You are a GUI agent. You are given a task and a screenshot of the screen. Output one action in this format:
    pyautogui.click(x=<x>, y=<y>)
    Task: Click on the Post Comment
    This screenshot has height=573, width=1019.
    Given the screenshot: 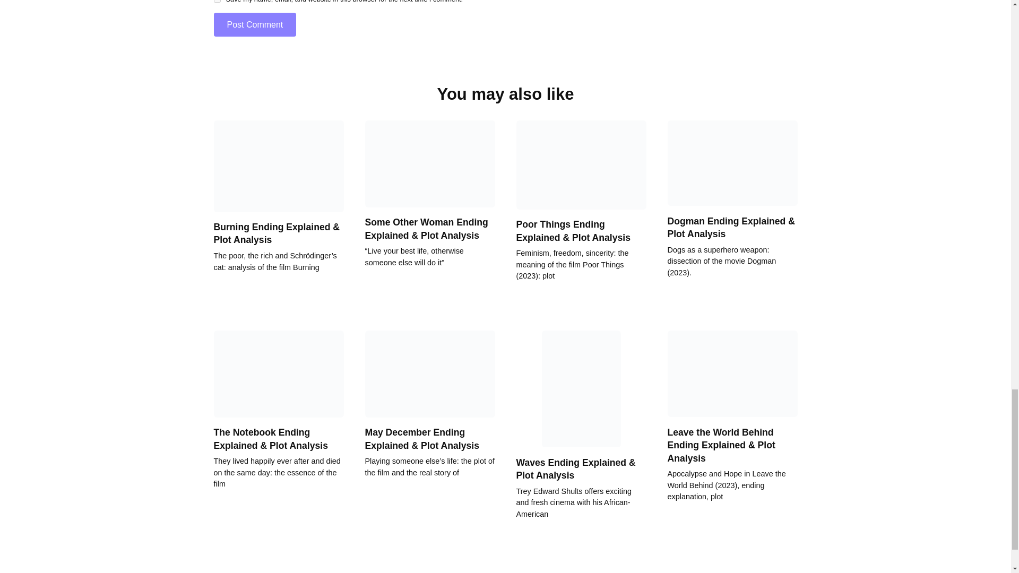 What is the action you would take?
    pyautogui.click(x=255, y=24)
    